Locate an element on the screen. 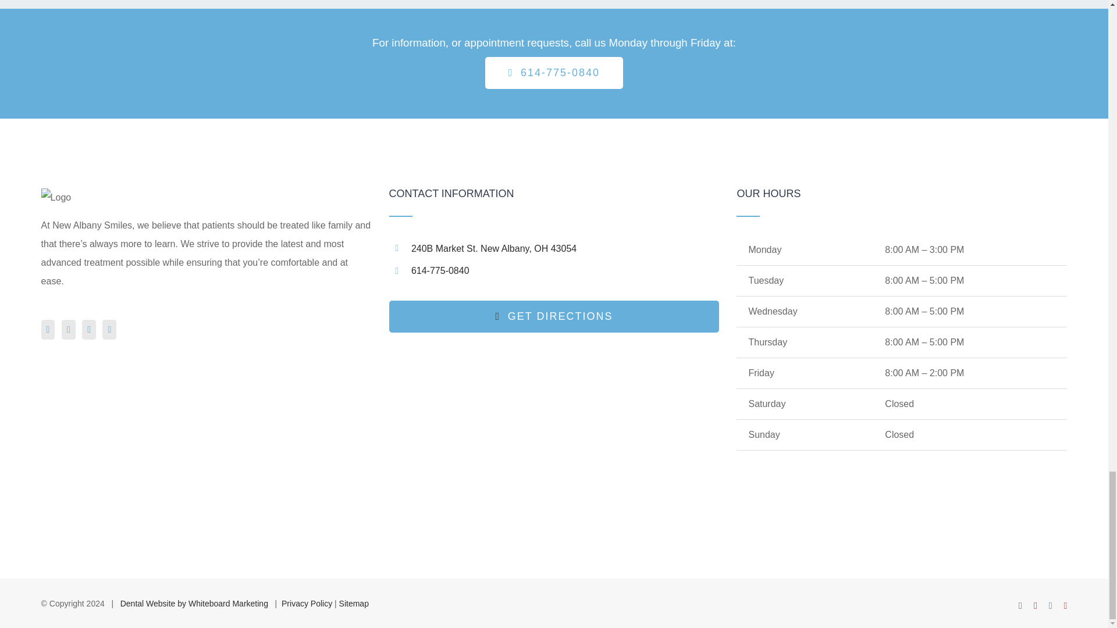 This screenshot has width=1117, height=628. Instagram is located at coordinates (1050, 605).